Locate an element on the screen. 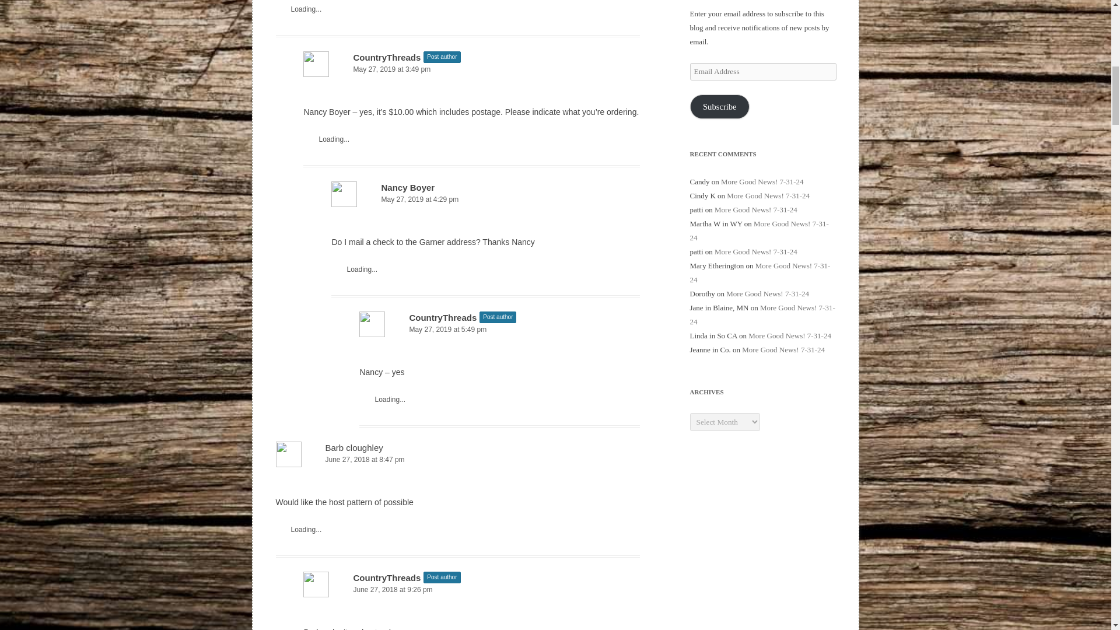 Image resolution: width=1120 pixels, height=630 pixels. May 27, 2019 at 5:49 pm is located at coordinates (499, 330).